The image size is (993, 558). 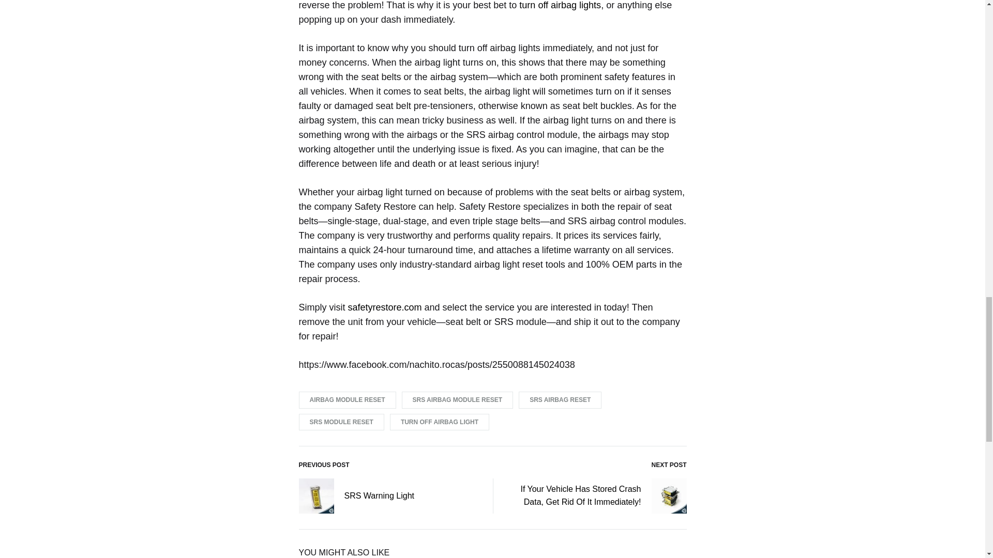 I want to click on SRS AIRBAG MODULE RESET, so click(x=457, y=400).